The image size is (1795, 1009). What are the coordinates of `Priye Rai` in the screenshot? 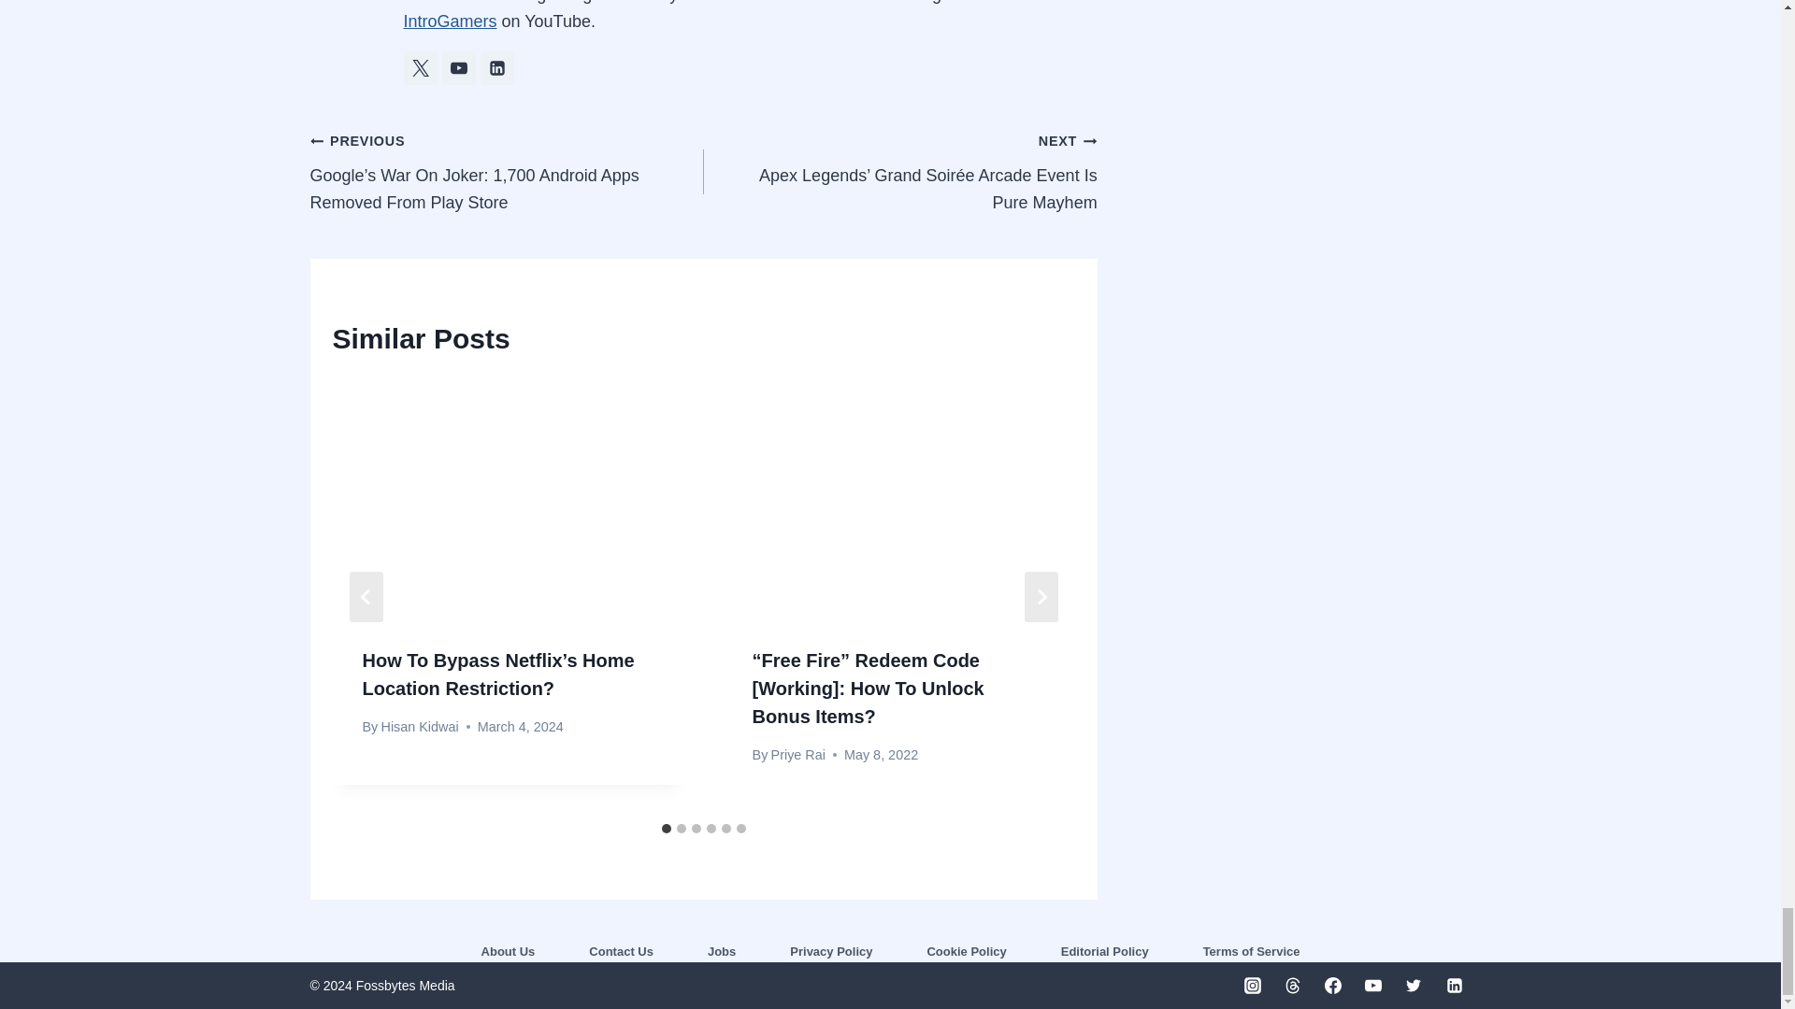 It's located at (798, 755).